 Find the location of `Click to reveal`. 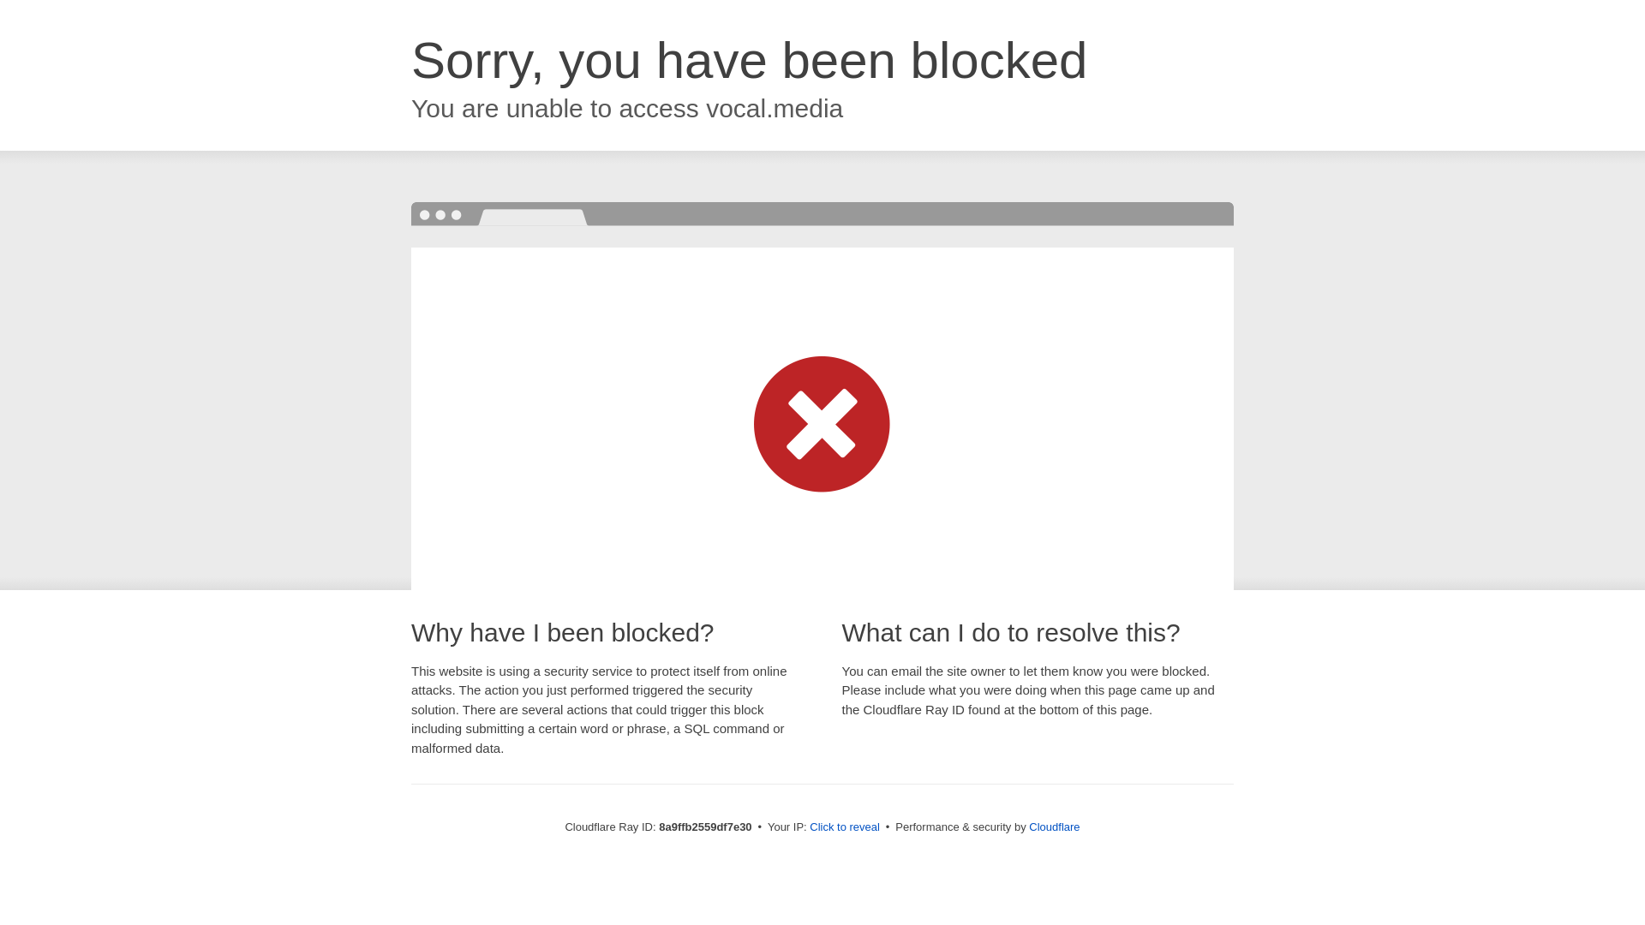

Click to reveal is located at coordinates (845, 827).